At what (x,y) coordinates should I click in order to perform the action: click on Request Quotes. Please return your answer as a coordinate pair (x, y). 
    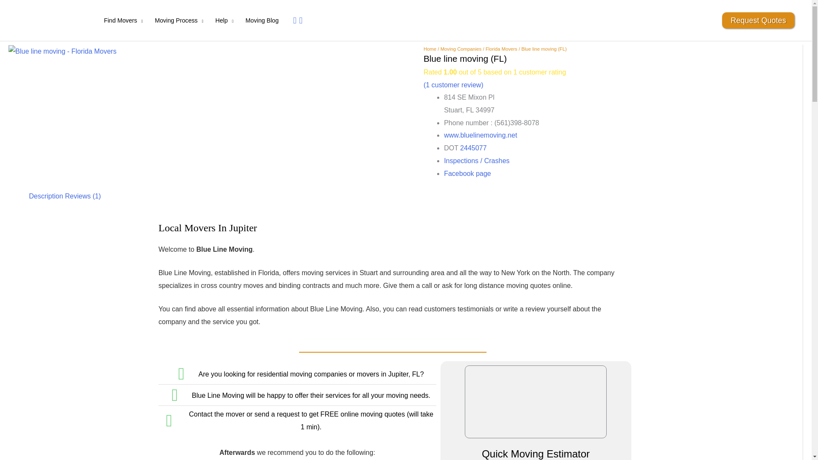
    Looking at the image, I should click on (758, 20).